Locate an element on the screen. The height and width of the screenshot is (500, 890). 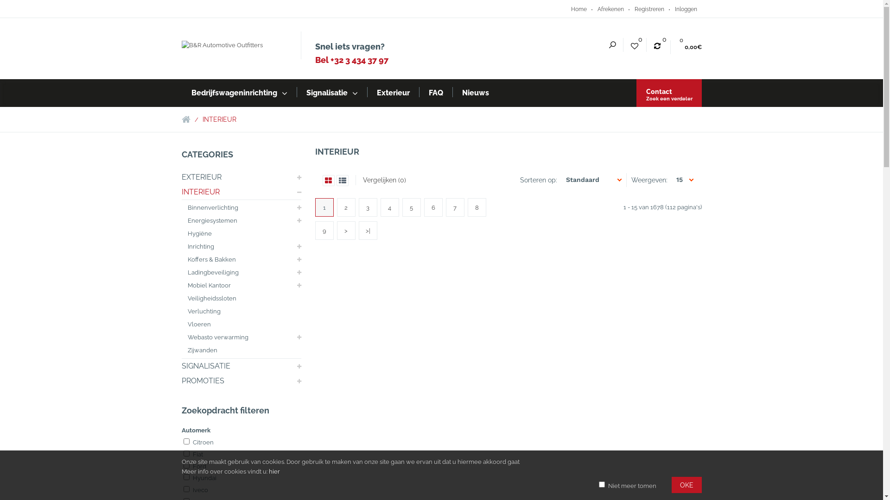
Bedrijfswageninrichting is located at coordinates (239, 93).